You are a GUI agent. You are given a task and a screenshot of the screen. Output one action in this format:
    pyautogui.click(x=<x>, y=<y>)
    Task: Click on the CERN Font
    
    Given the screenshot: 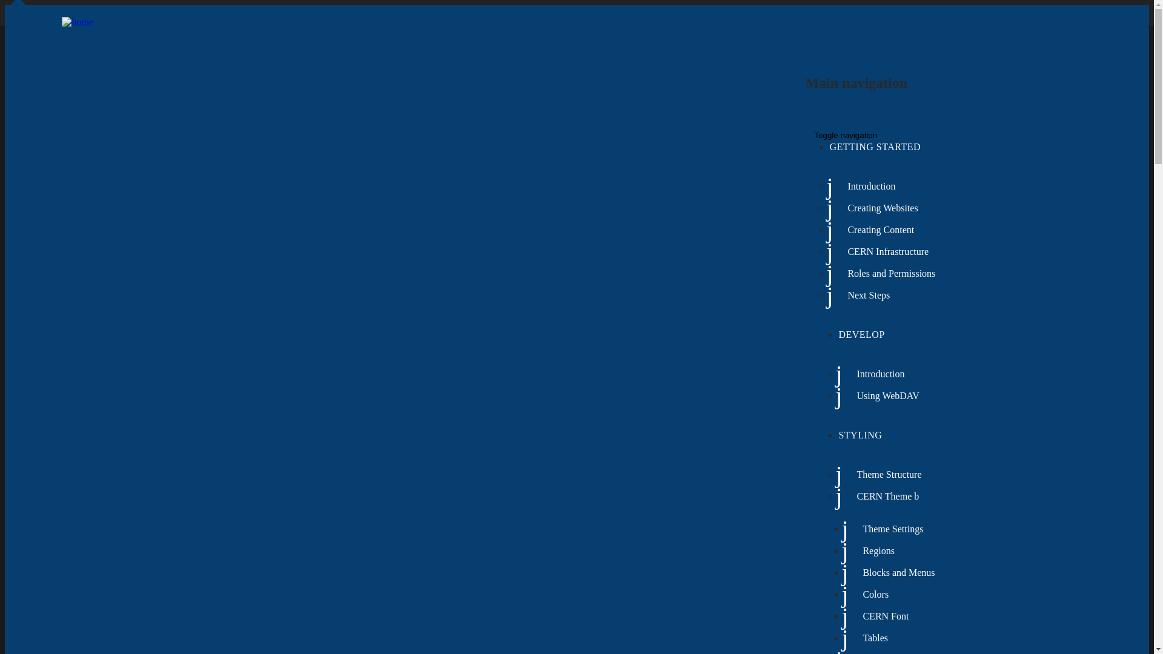 What is the action you would take?
    pyautogui.click(x=880, y=622)
    